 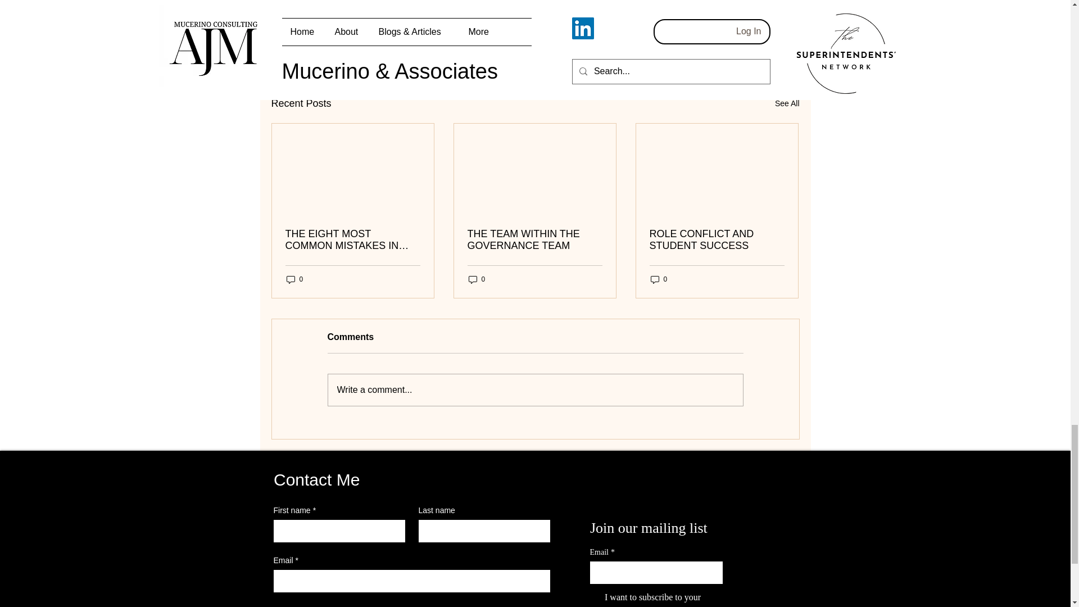 I want to click on THE EIGHT MOST COMMON MISTAKES IN SCHOOL GOVERNANCE, so click(x=353, y=240).